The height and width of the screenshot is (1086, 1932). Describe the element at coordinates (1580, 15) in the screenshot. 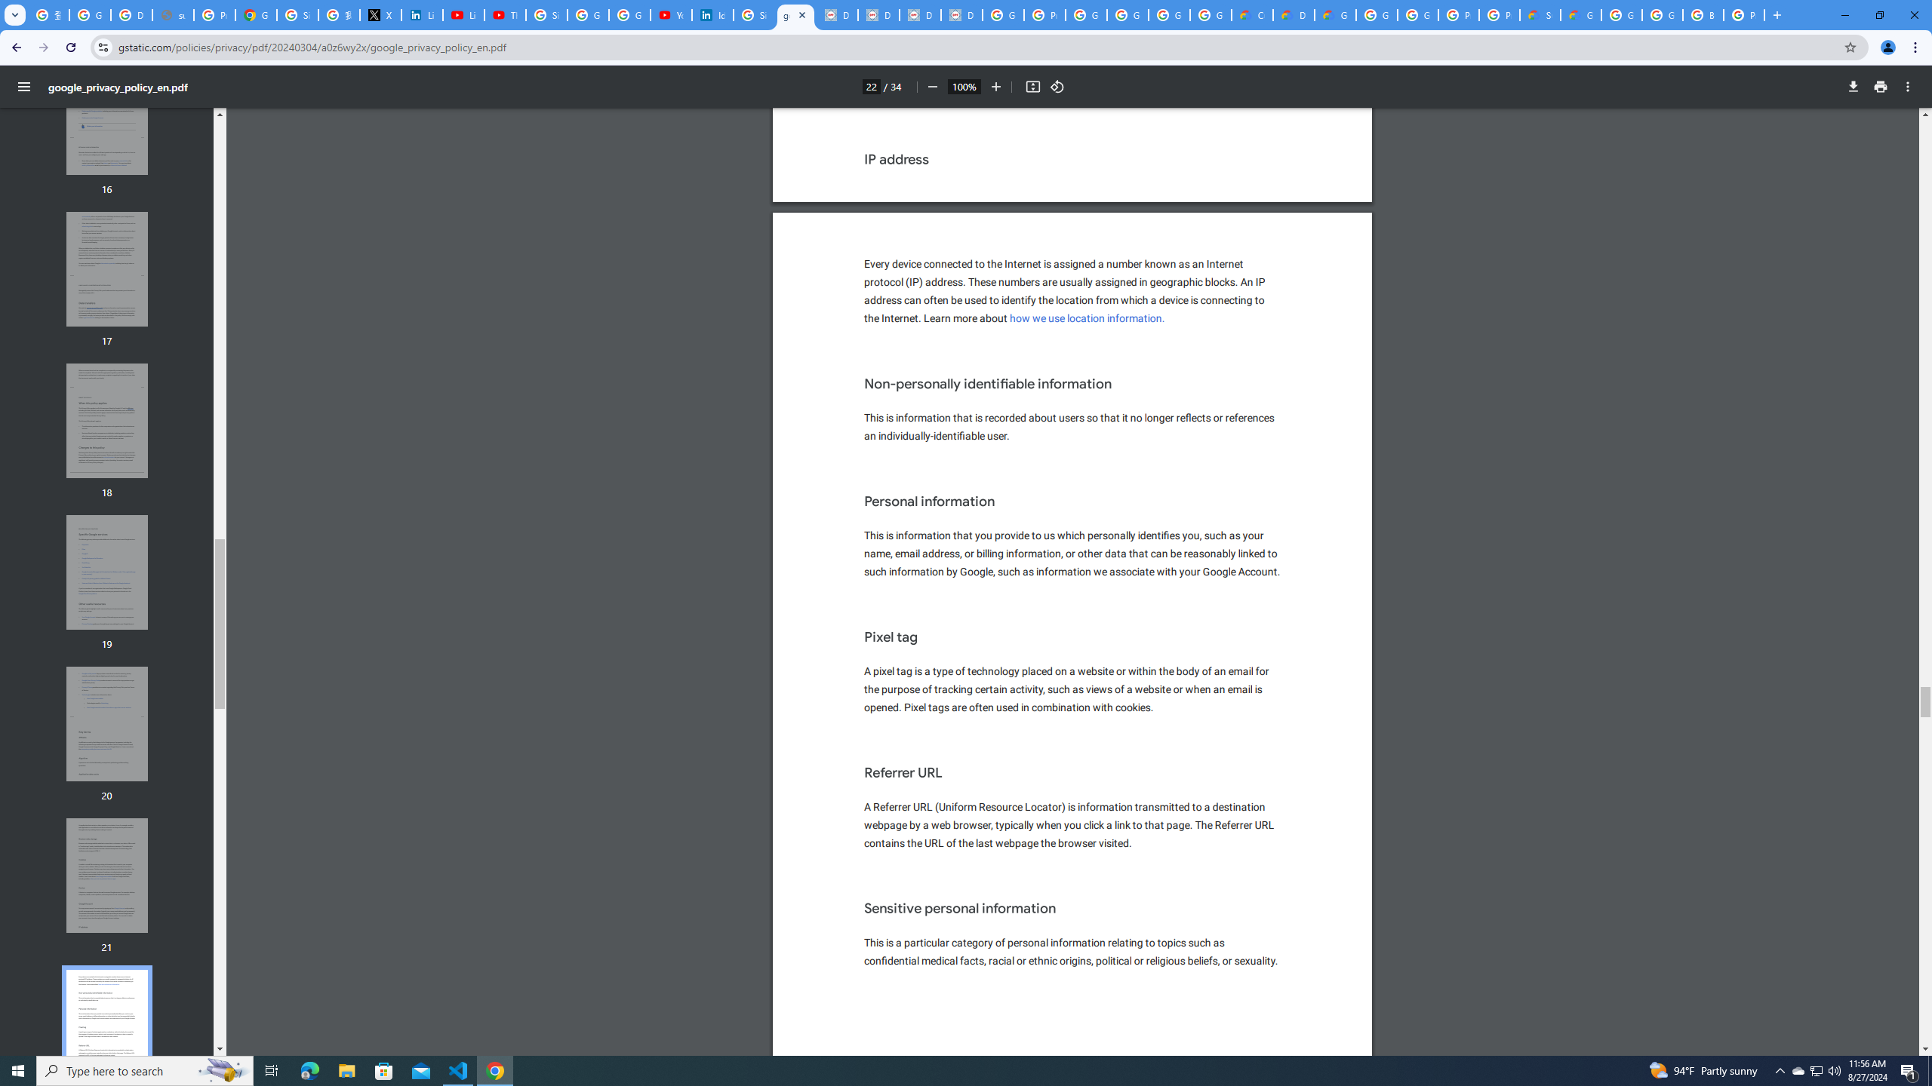

I see `Google Cloud Service Health` at that location.